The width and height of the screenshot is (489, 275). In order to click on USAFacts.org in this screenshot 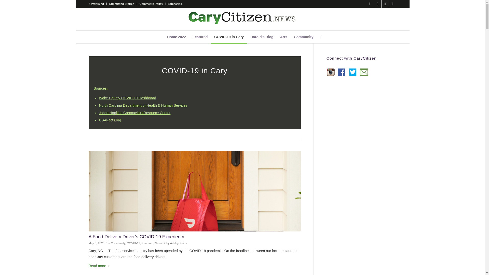, I will do `click(110, 120)`.